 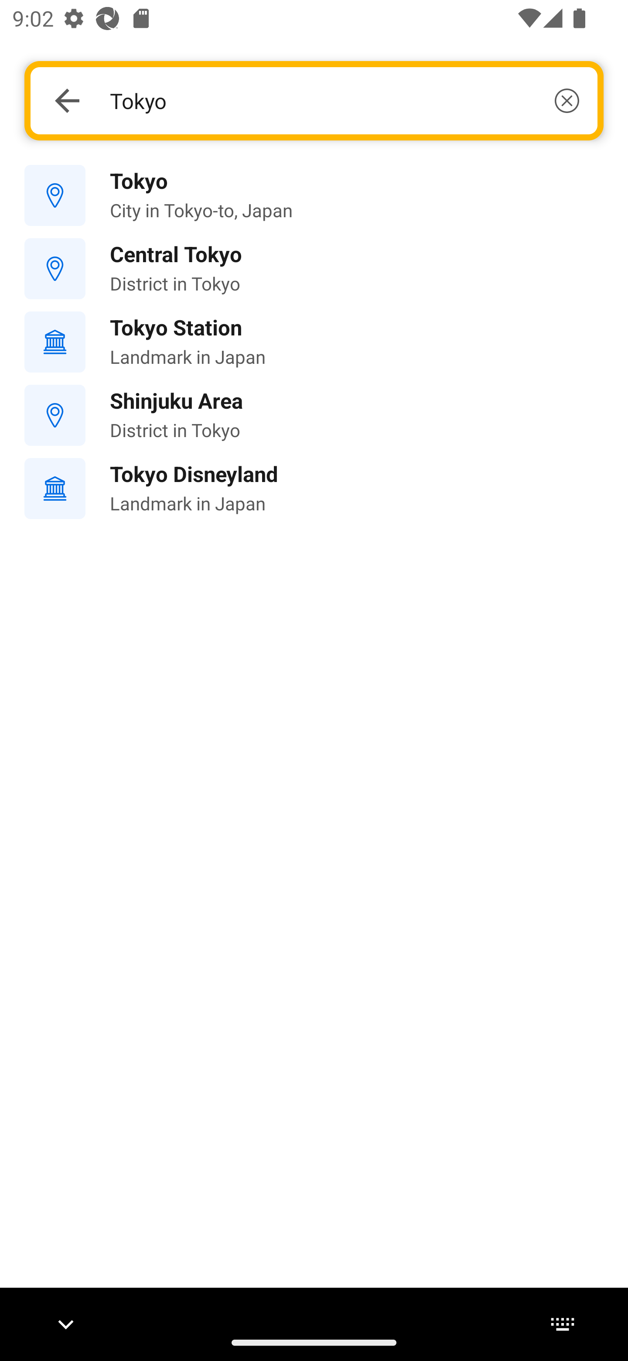 What do you see at coordinates (314, 415) in the screenshot?
I see `Shinjuku Area District in Tokyo` at bounding box center [314, 415].